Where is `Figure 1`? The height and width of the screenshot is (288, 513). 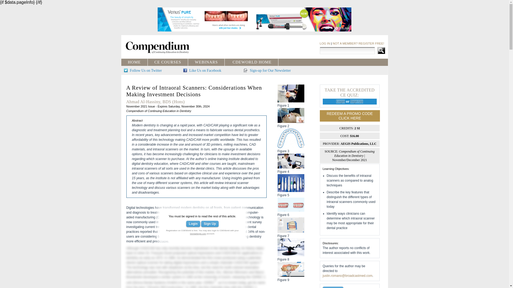
Figure 1 is located at coordinates (291, 101).